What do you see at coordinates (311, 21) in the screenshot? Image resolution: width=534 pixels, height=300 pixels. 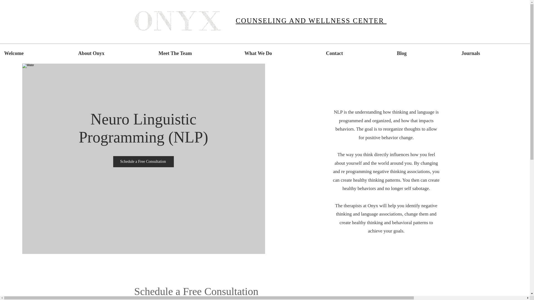 I see `COUNSELING AND WELLNESS CENTER ` at bounding box center [311, 21].